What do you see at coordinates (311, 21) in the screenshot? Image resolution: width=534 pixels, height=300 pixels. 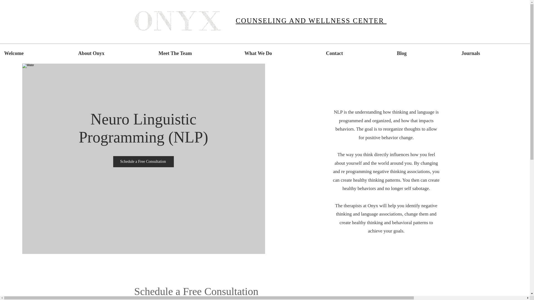 I see `COUNSELING AND WELLNESS CENTER ` at bounding box center [311, 21].